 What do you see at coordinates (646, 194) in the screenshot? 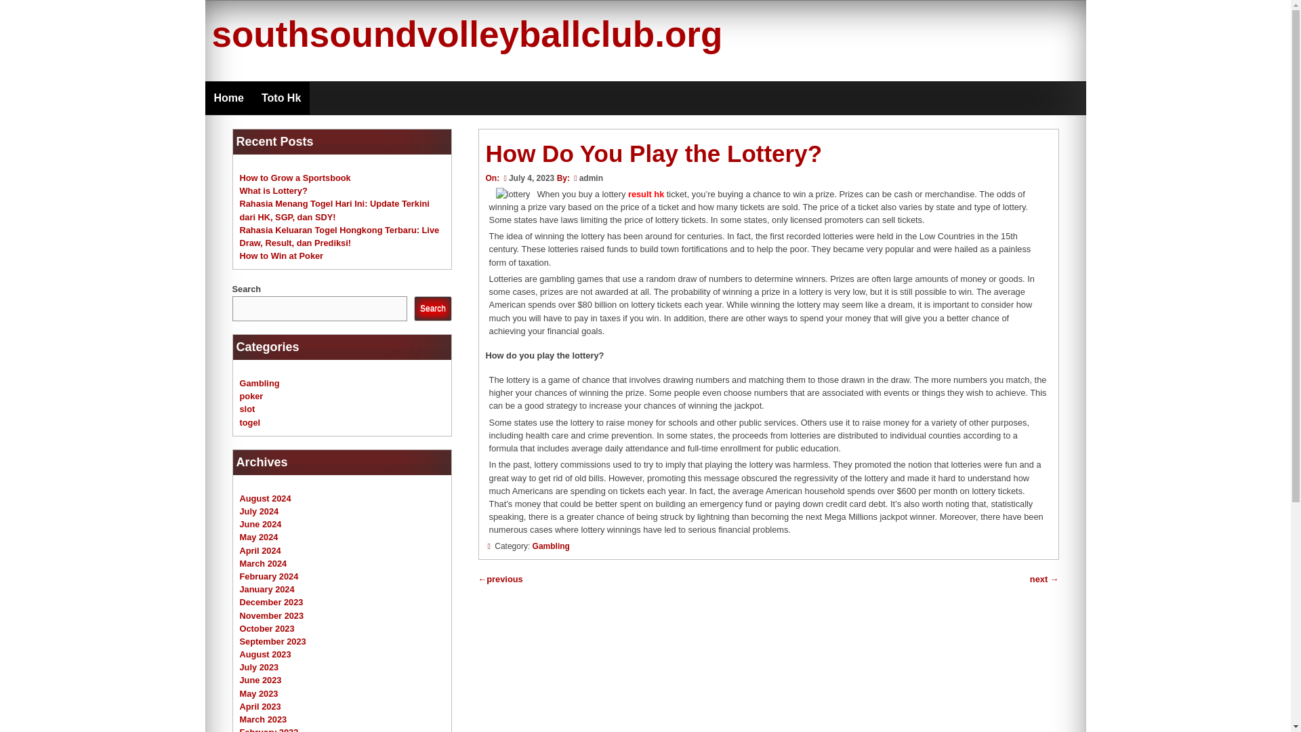
I see `result hk` at bounding box center [646, 194].